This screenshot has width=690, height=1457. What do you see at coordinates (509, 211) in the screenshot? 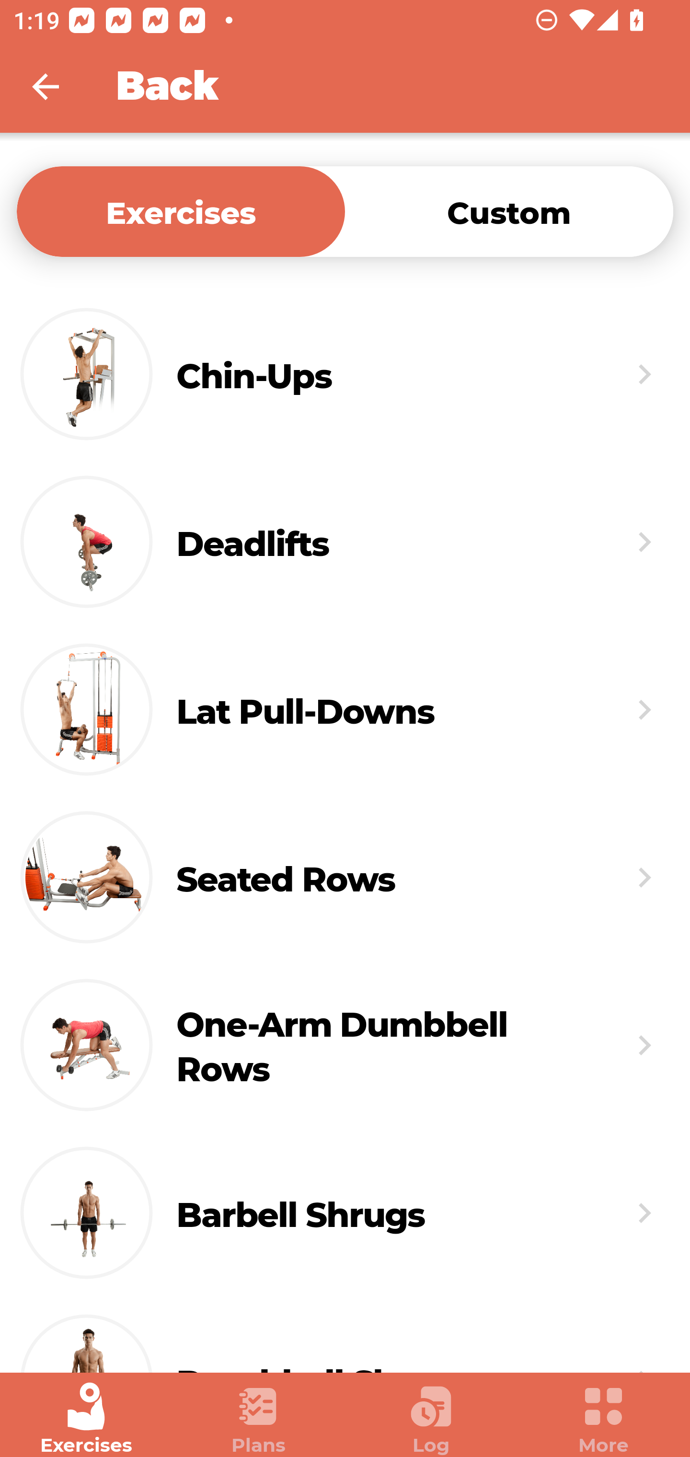
I see `Custom` at bounding box center [509, 211].